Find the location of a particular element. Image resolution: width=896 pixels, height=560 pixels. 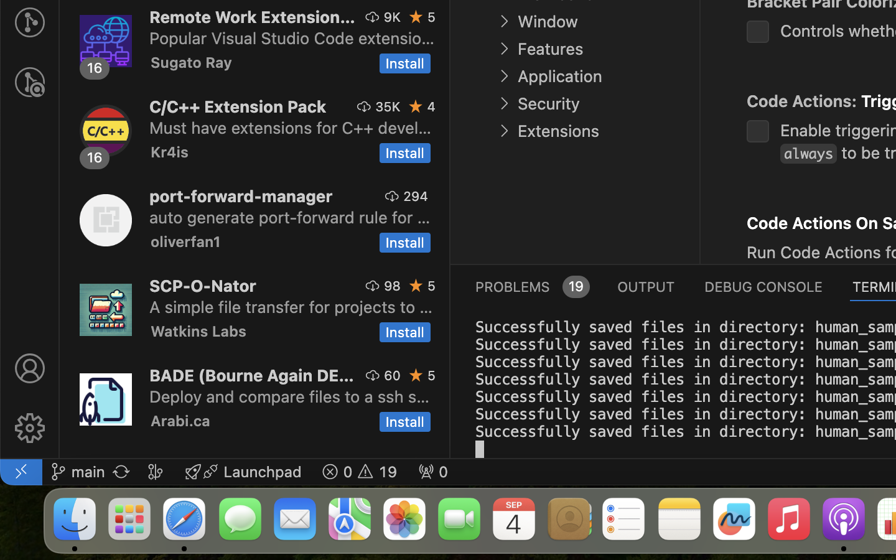

19 0   is located at coordinates (360, 472).